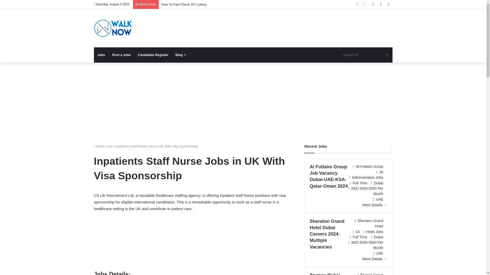 This screenshot has width=490, height=275. I want to click on Search for, so click(366, 55).